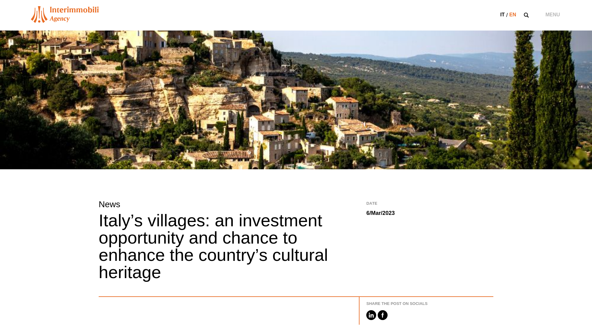 Image resolution: width=592 pixels, height=333 pixels. Describe the element at coordinates (512, 15) in the screenshot. I see `EN` at that location.